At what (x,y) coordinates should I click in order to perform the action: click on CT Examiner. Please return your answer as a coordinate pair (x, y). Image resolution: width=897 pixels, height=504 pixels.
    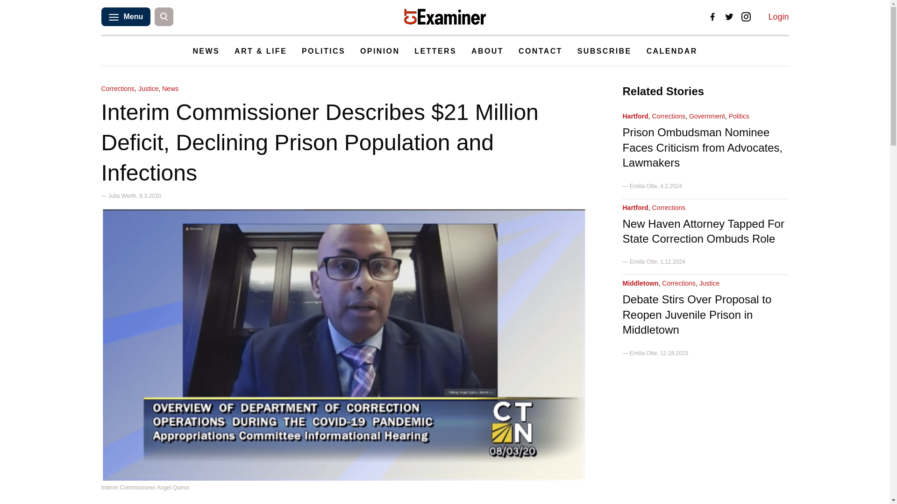
    Looking at the image, I should click on (445, 17).